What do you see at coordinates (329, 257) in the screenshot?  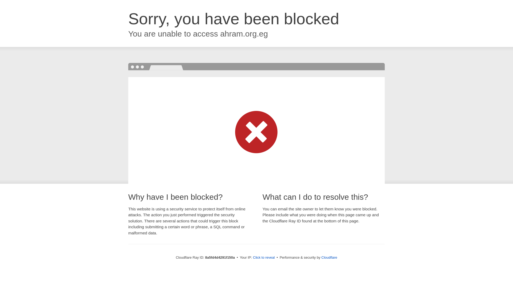 I see `Cloudflare` at bounding box center [329, 257].